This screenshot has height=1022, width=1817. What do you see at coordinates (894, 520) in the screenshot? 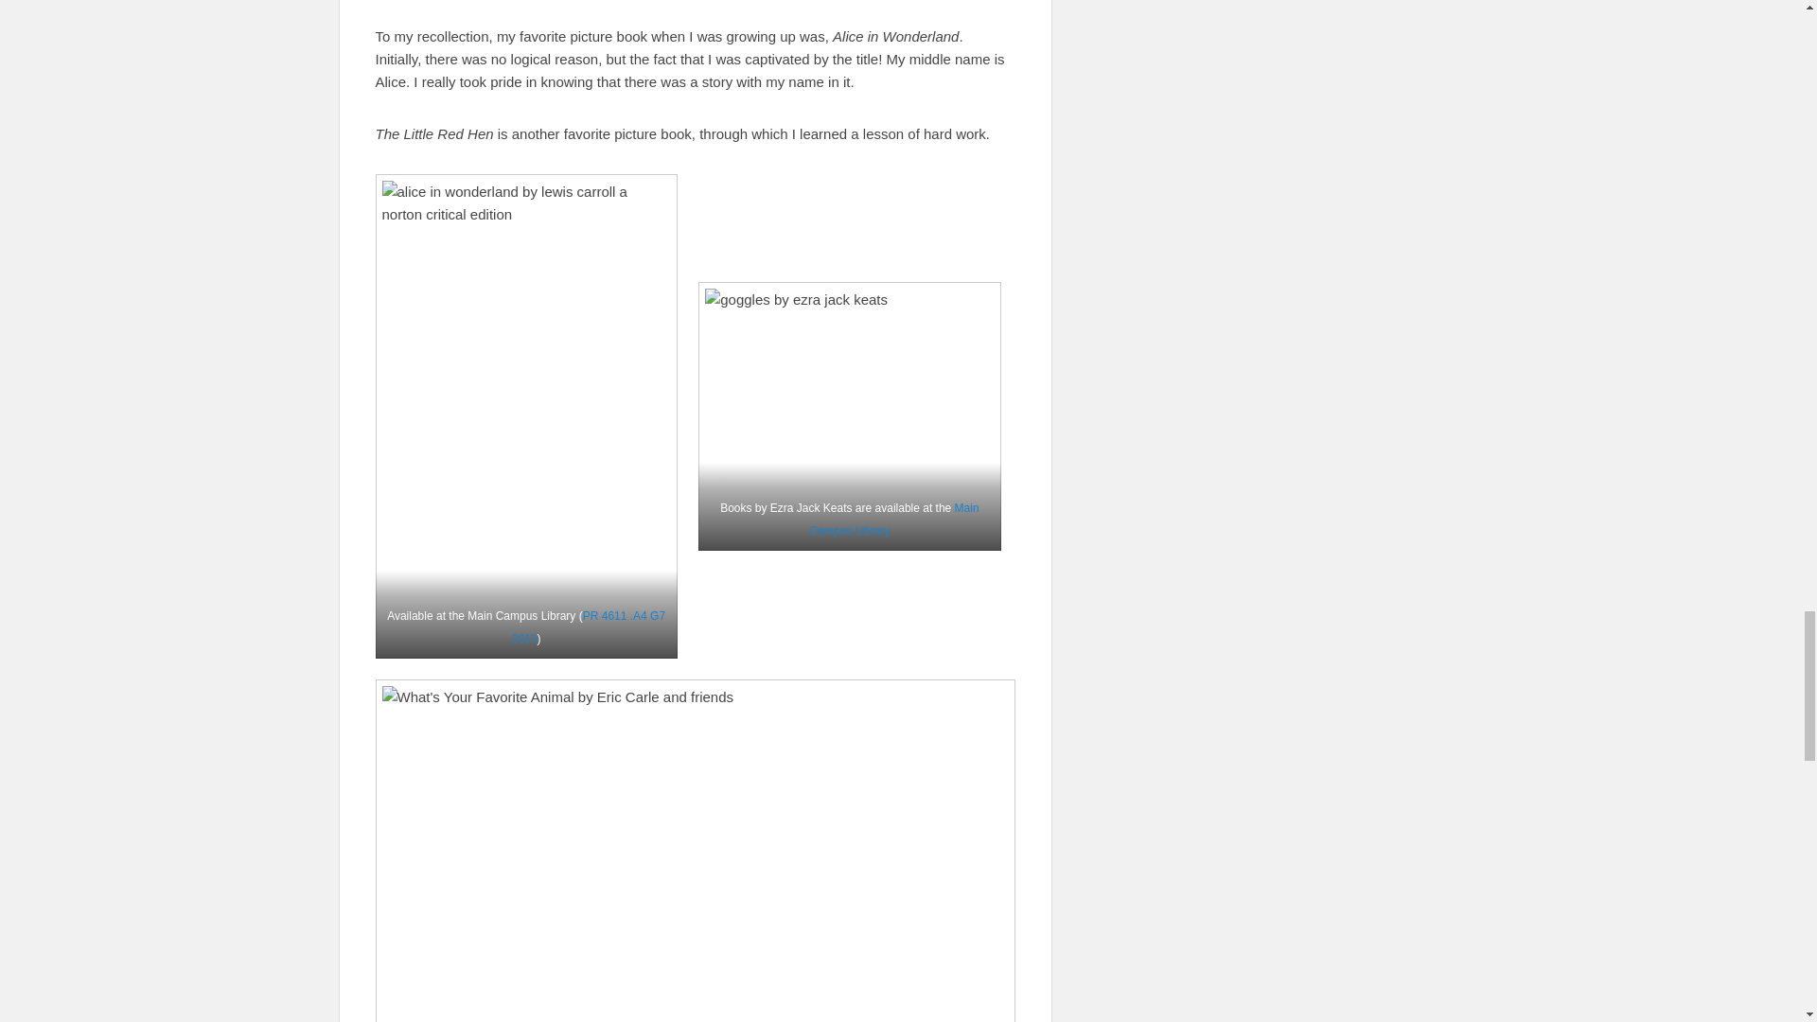
I see `Main Campus Library` at bounding box center [894, 520].